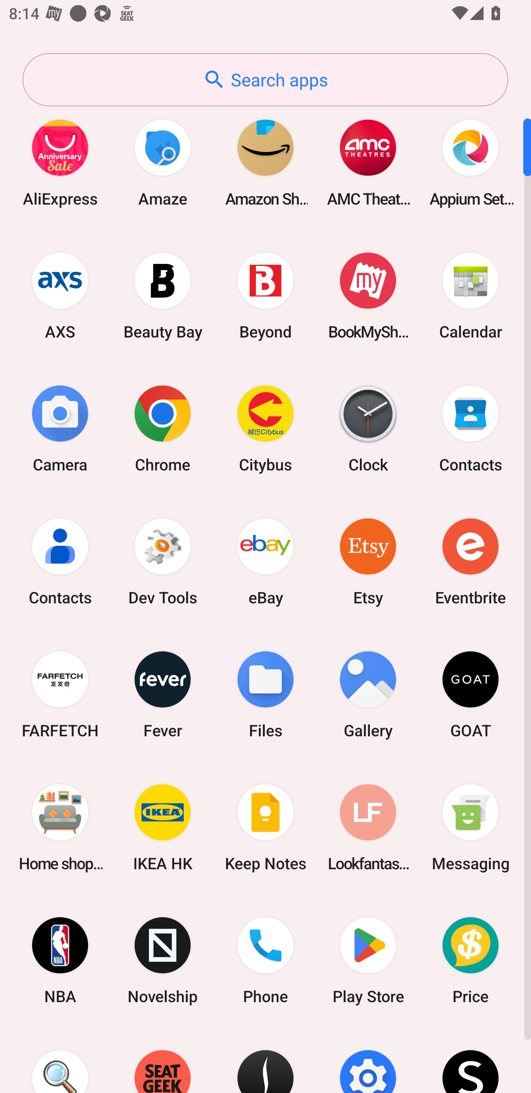  Describe the element at coordinates (265, 80) in the screenshot. I see `  Search apps` at that location.